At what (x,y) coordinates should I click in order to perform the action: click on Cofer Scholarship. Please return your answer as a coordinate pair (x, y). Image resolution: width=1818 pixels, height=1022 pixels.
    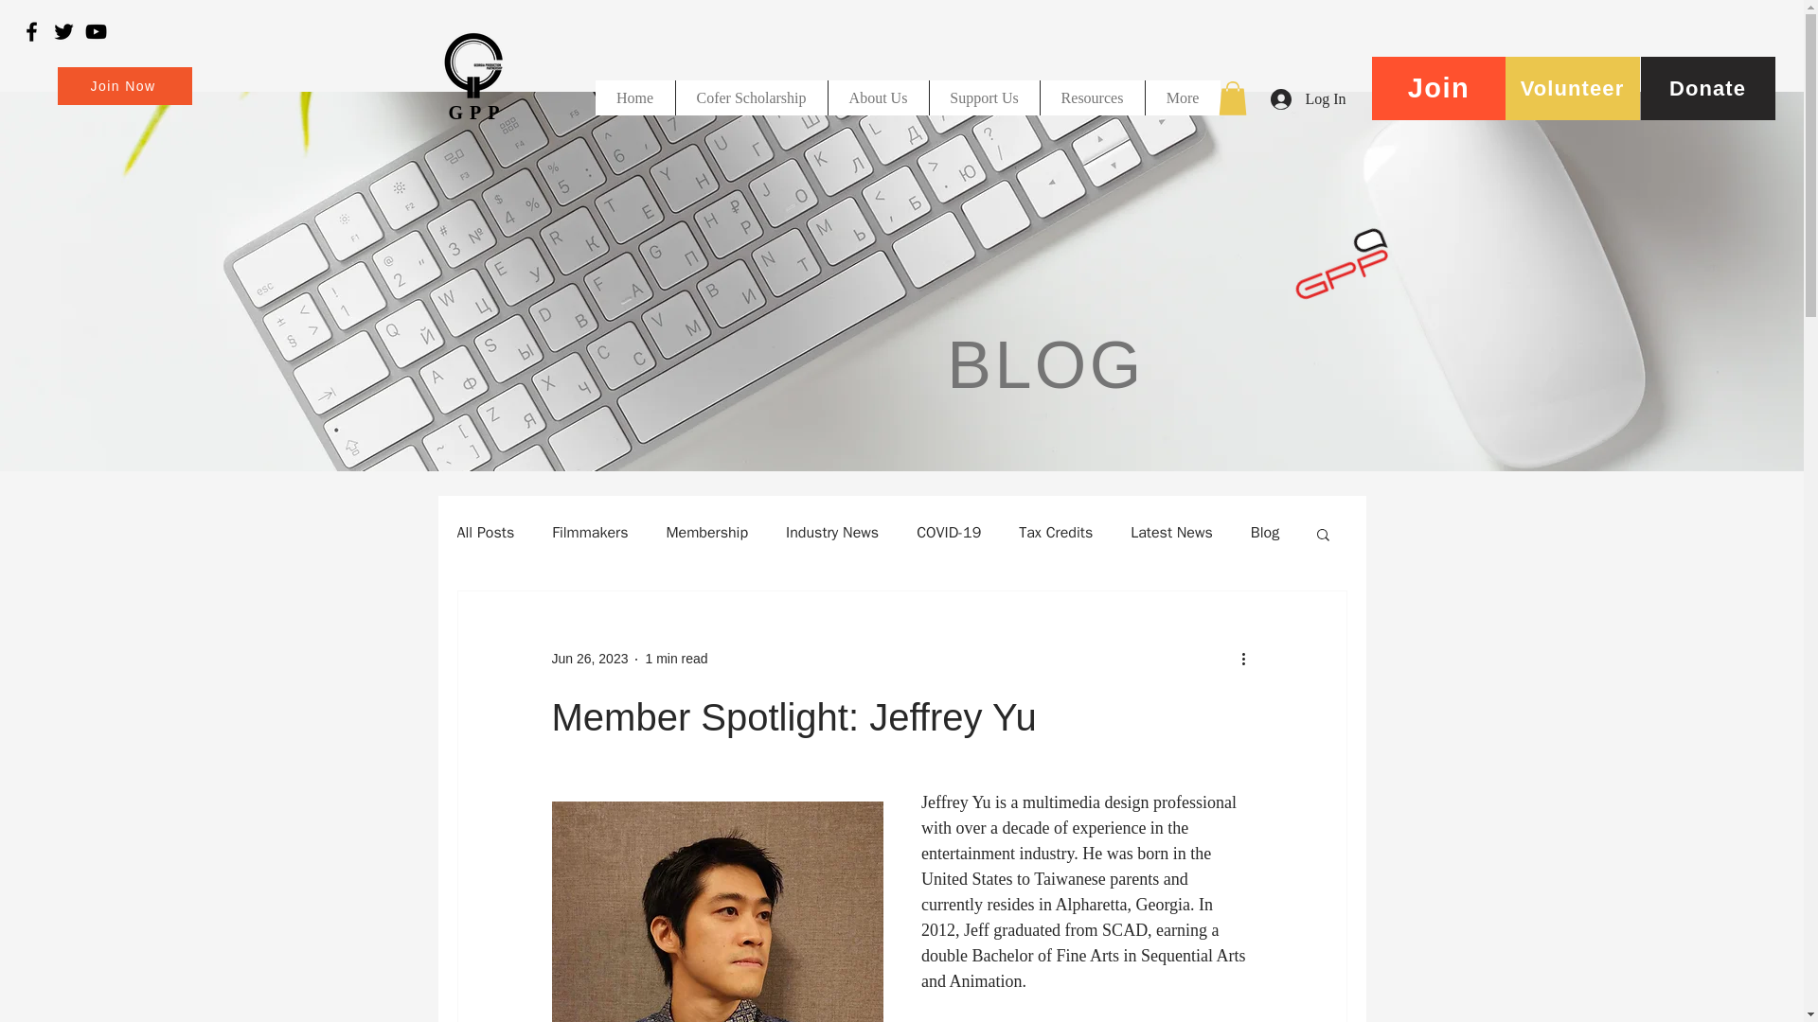
    Looking at the image, I should click on (750, 98).